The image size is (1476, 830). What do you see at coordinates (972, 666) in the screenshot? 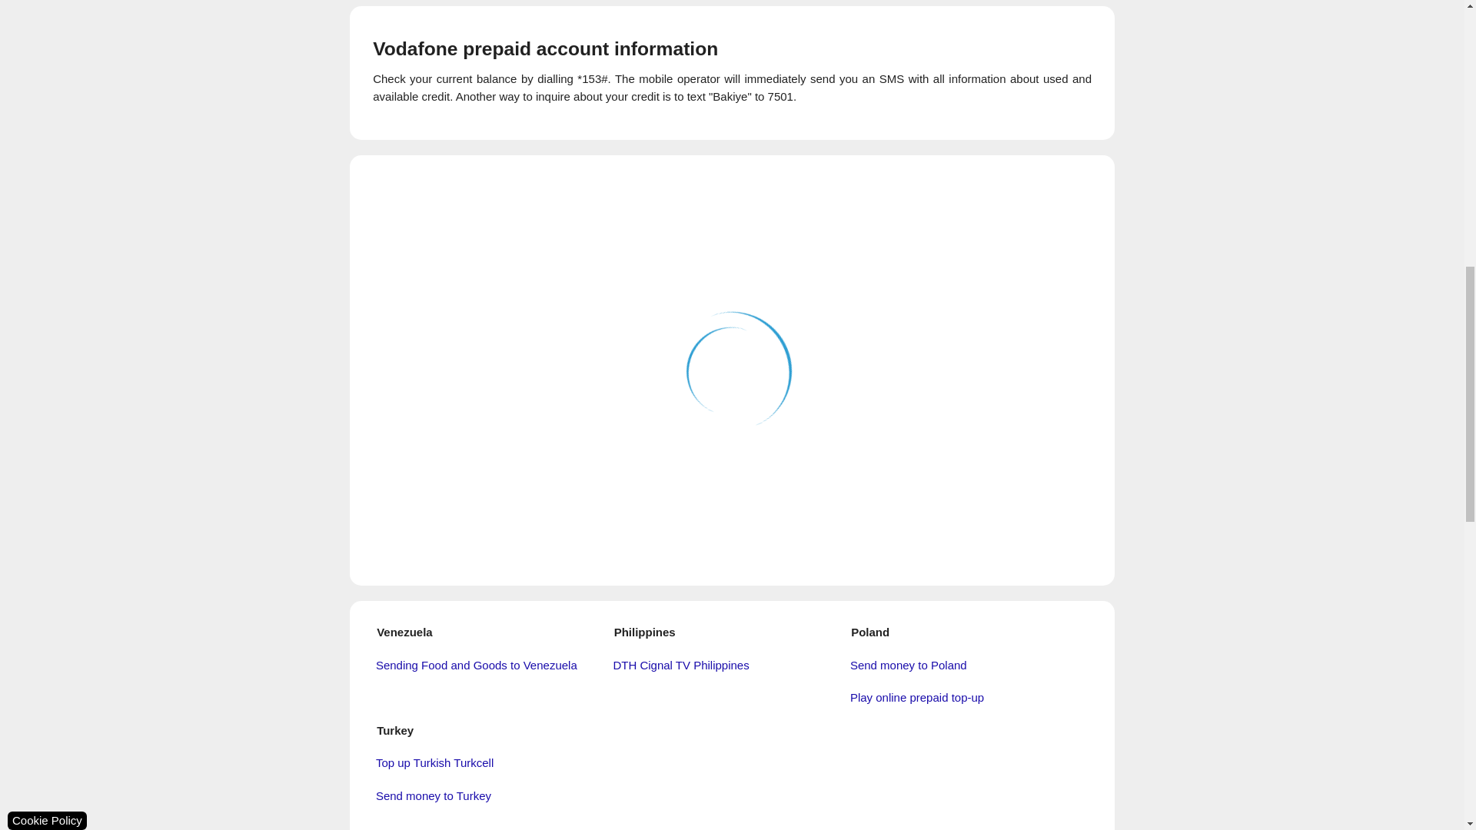
I see `Send money to Poland` at bounding box center [972, 666].